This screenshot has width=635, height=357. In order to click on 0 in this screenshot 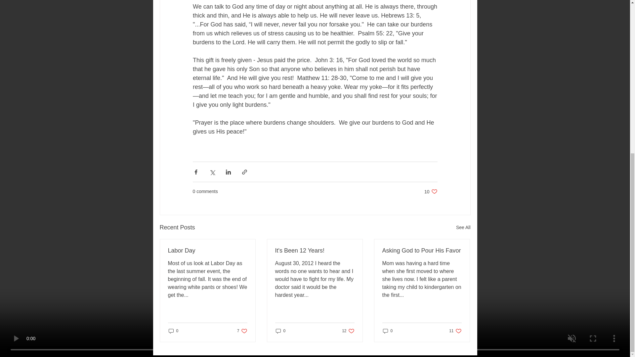, I will do `click(463, 227)`.